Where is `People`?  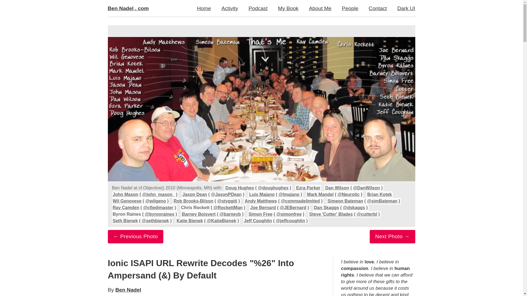
People is located at coordinates (350, 8).